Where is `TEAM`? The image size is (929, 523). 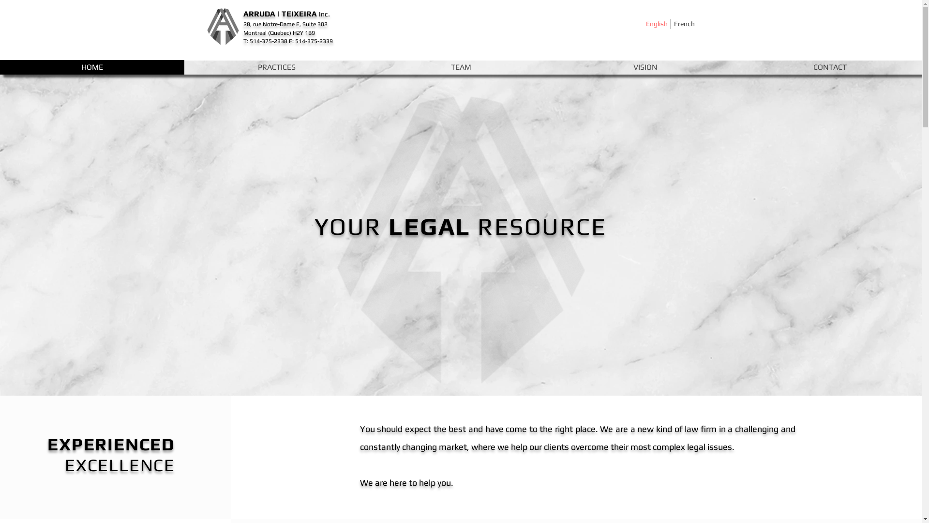
TEAM is located at coordinates (461, 67).